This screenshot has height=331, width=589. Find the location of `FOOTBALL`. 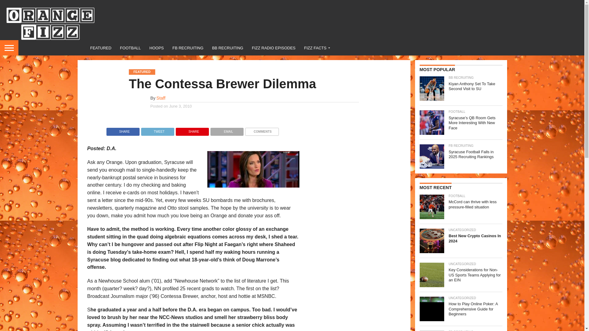

FOOTBALL is located at coordinates (130, 48).